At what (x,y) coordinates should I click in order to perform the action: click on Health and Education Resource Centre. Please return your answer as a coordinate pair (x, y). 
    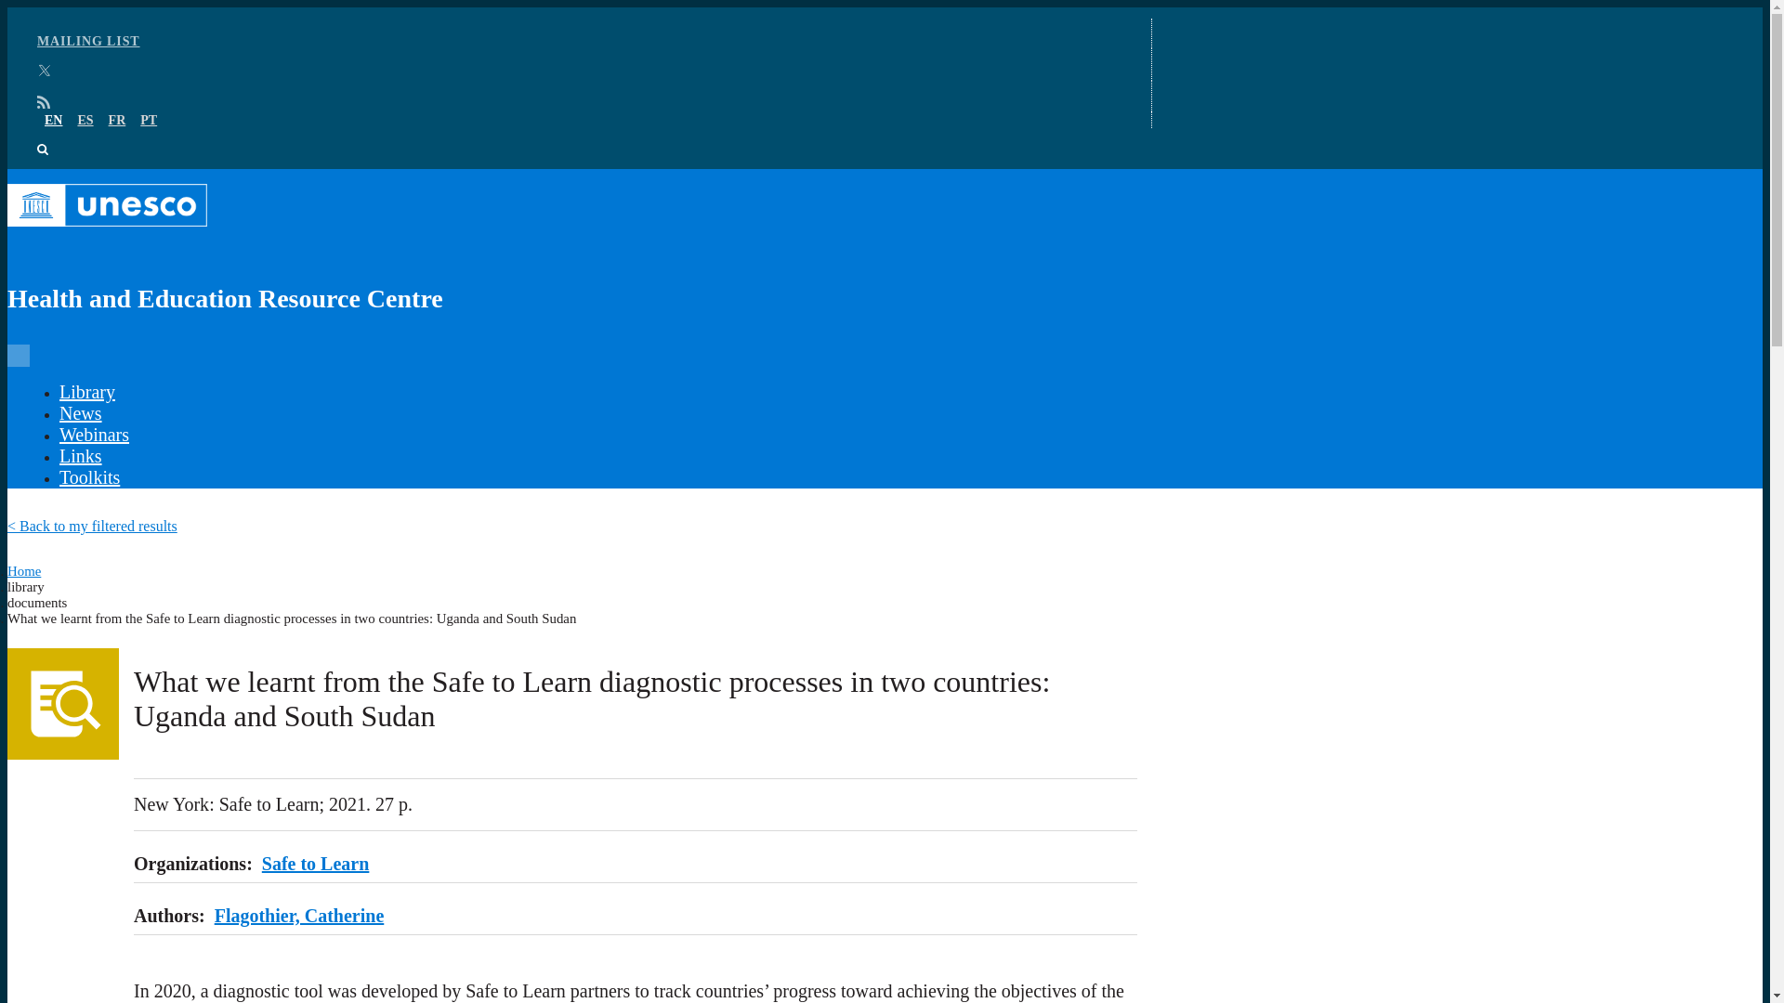
    Looking at the image, I should click on (572, 256).